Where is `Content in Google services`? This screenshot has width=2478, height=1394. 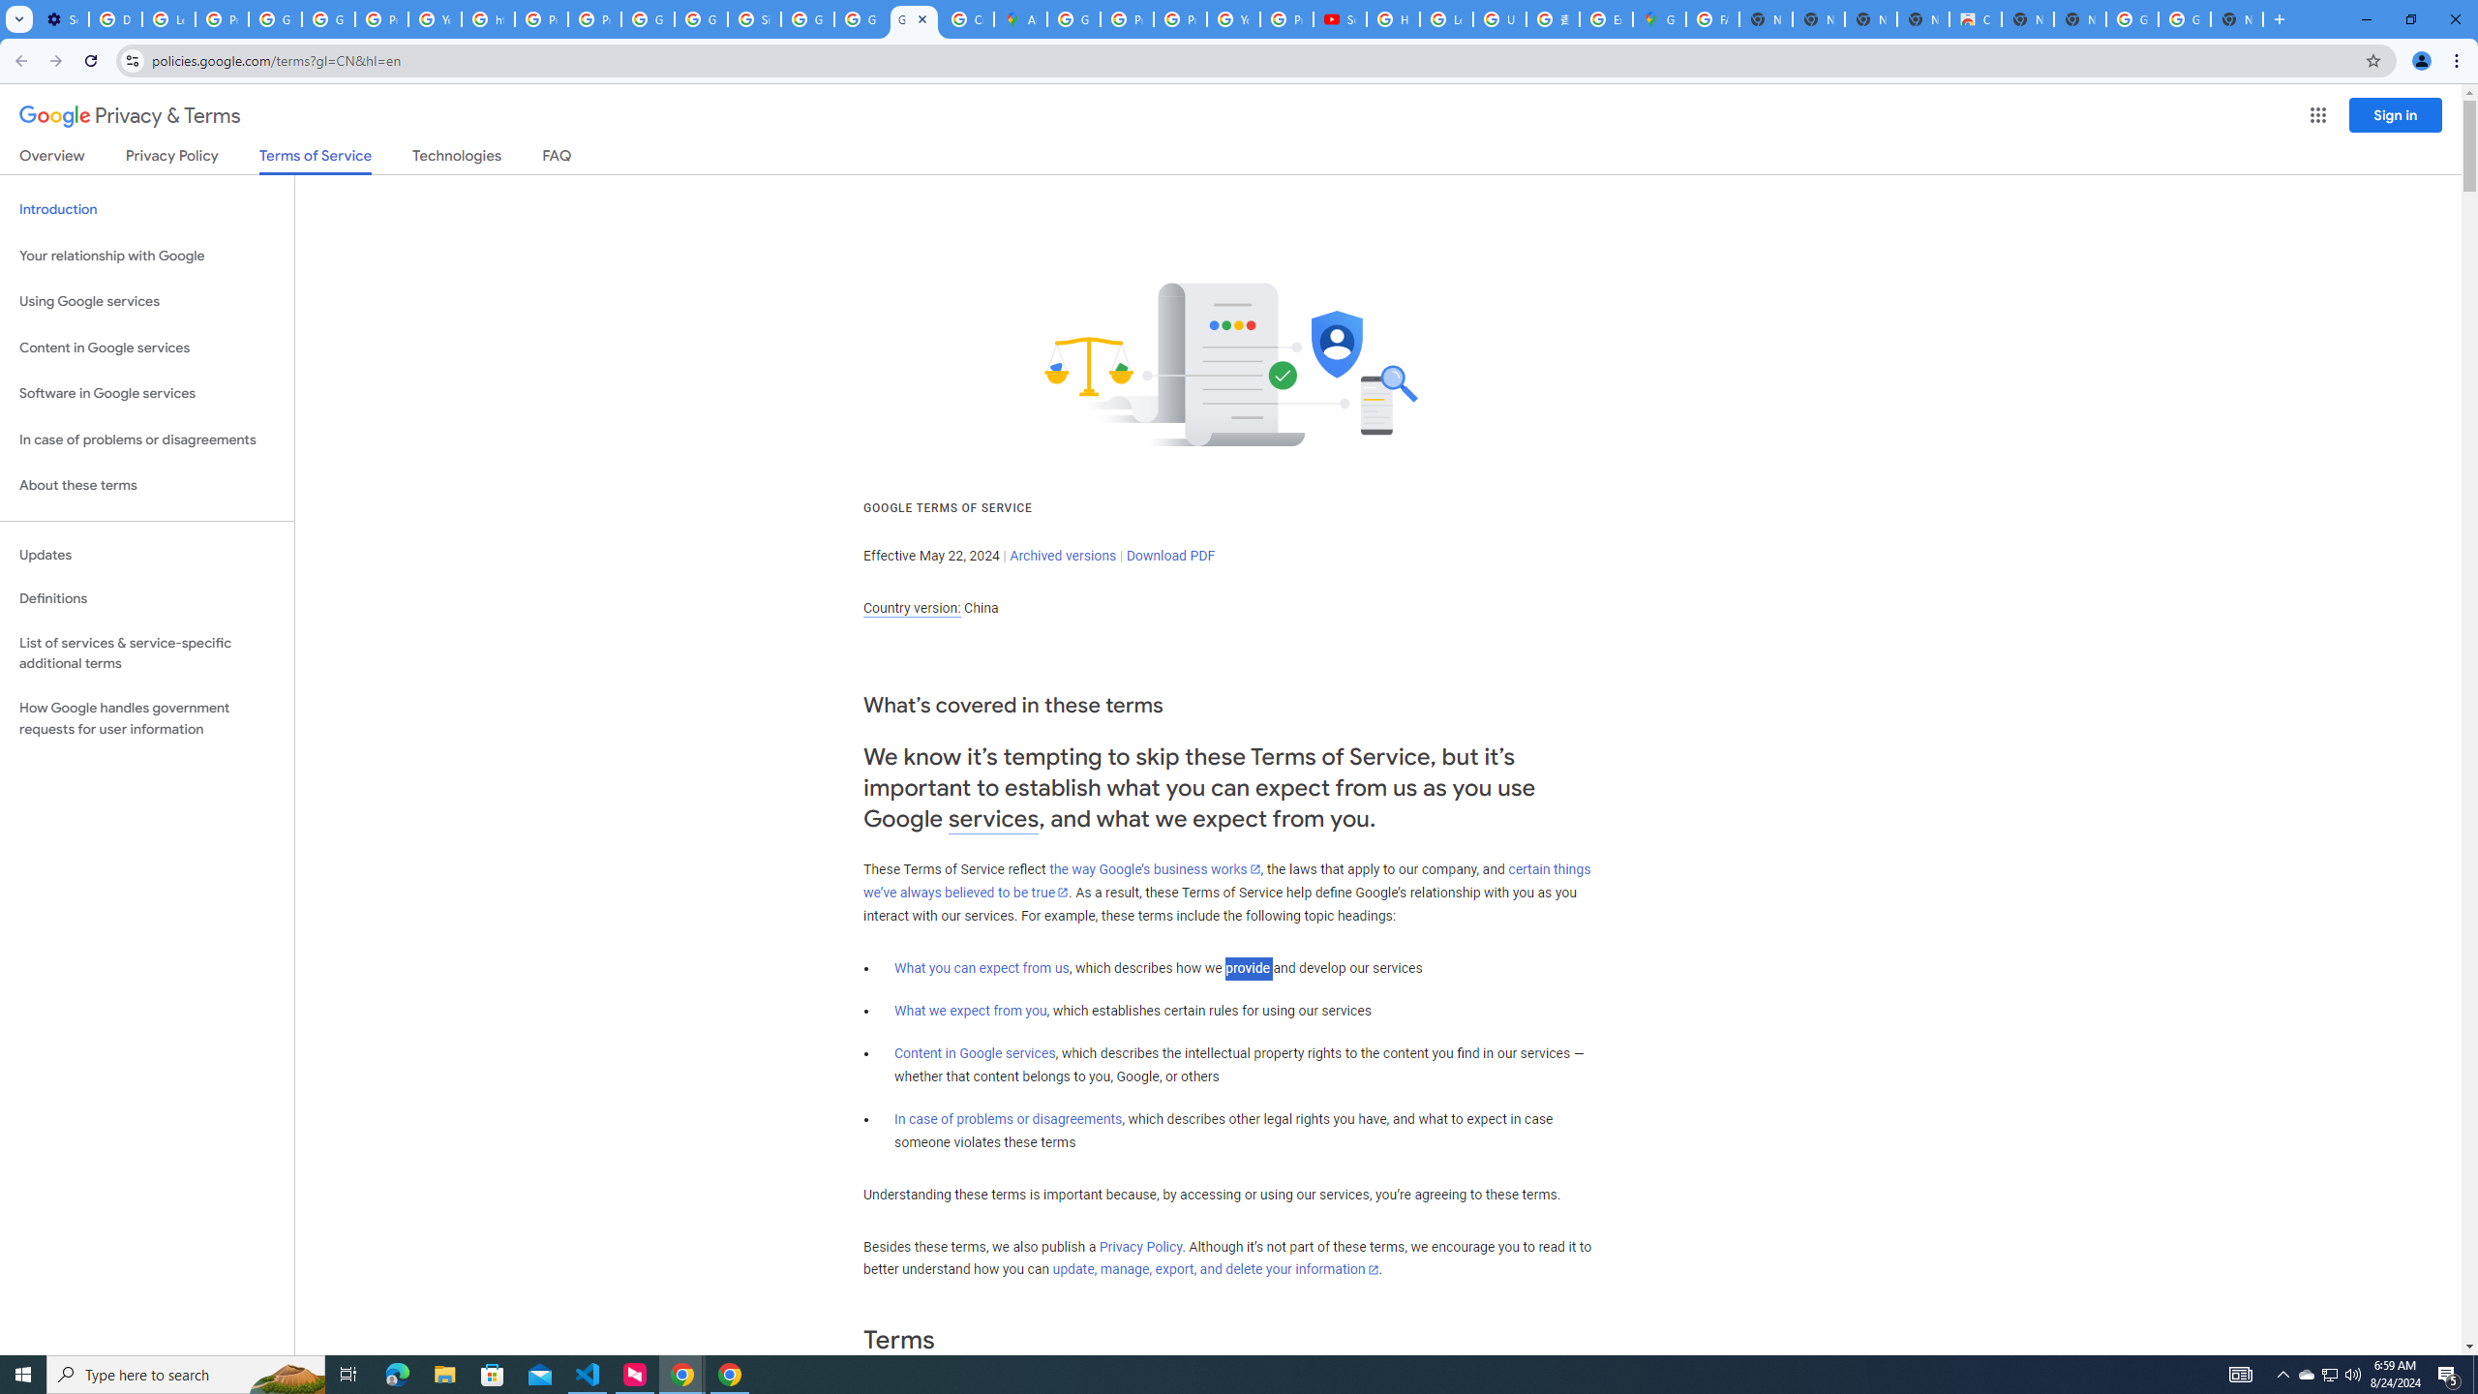 Content in Google services is located at coordinates (975, 1053).